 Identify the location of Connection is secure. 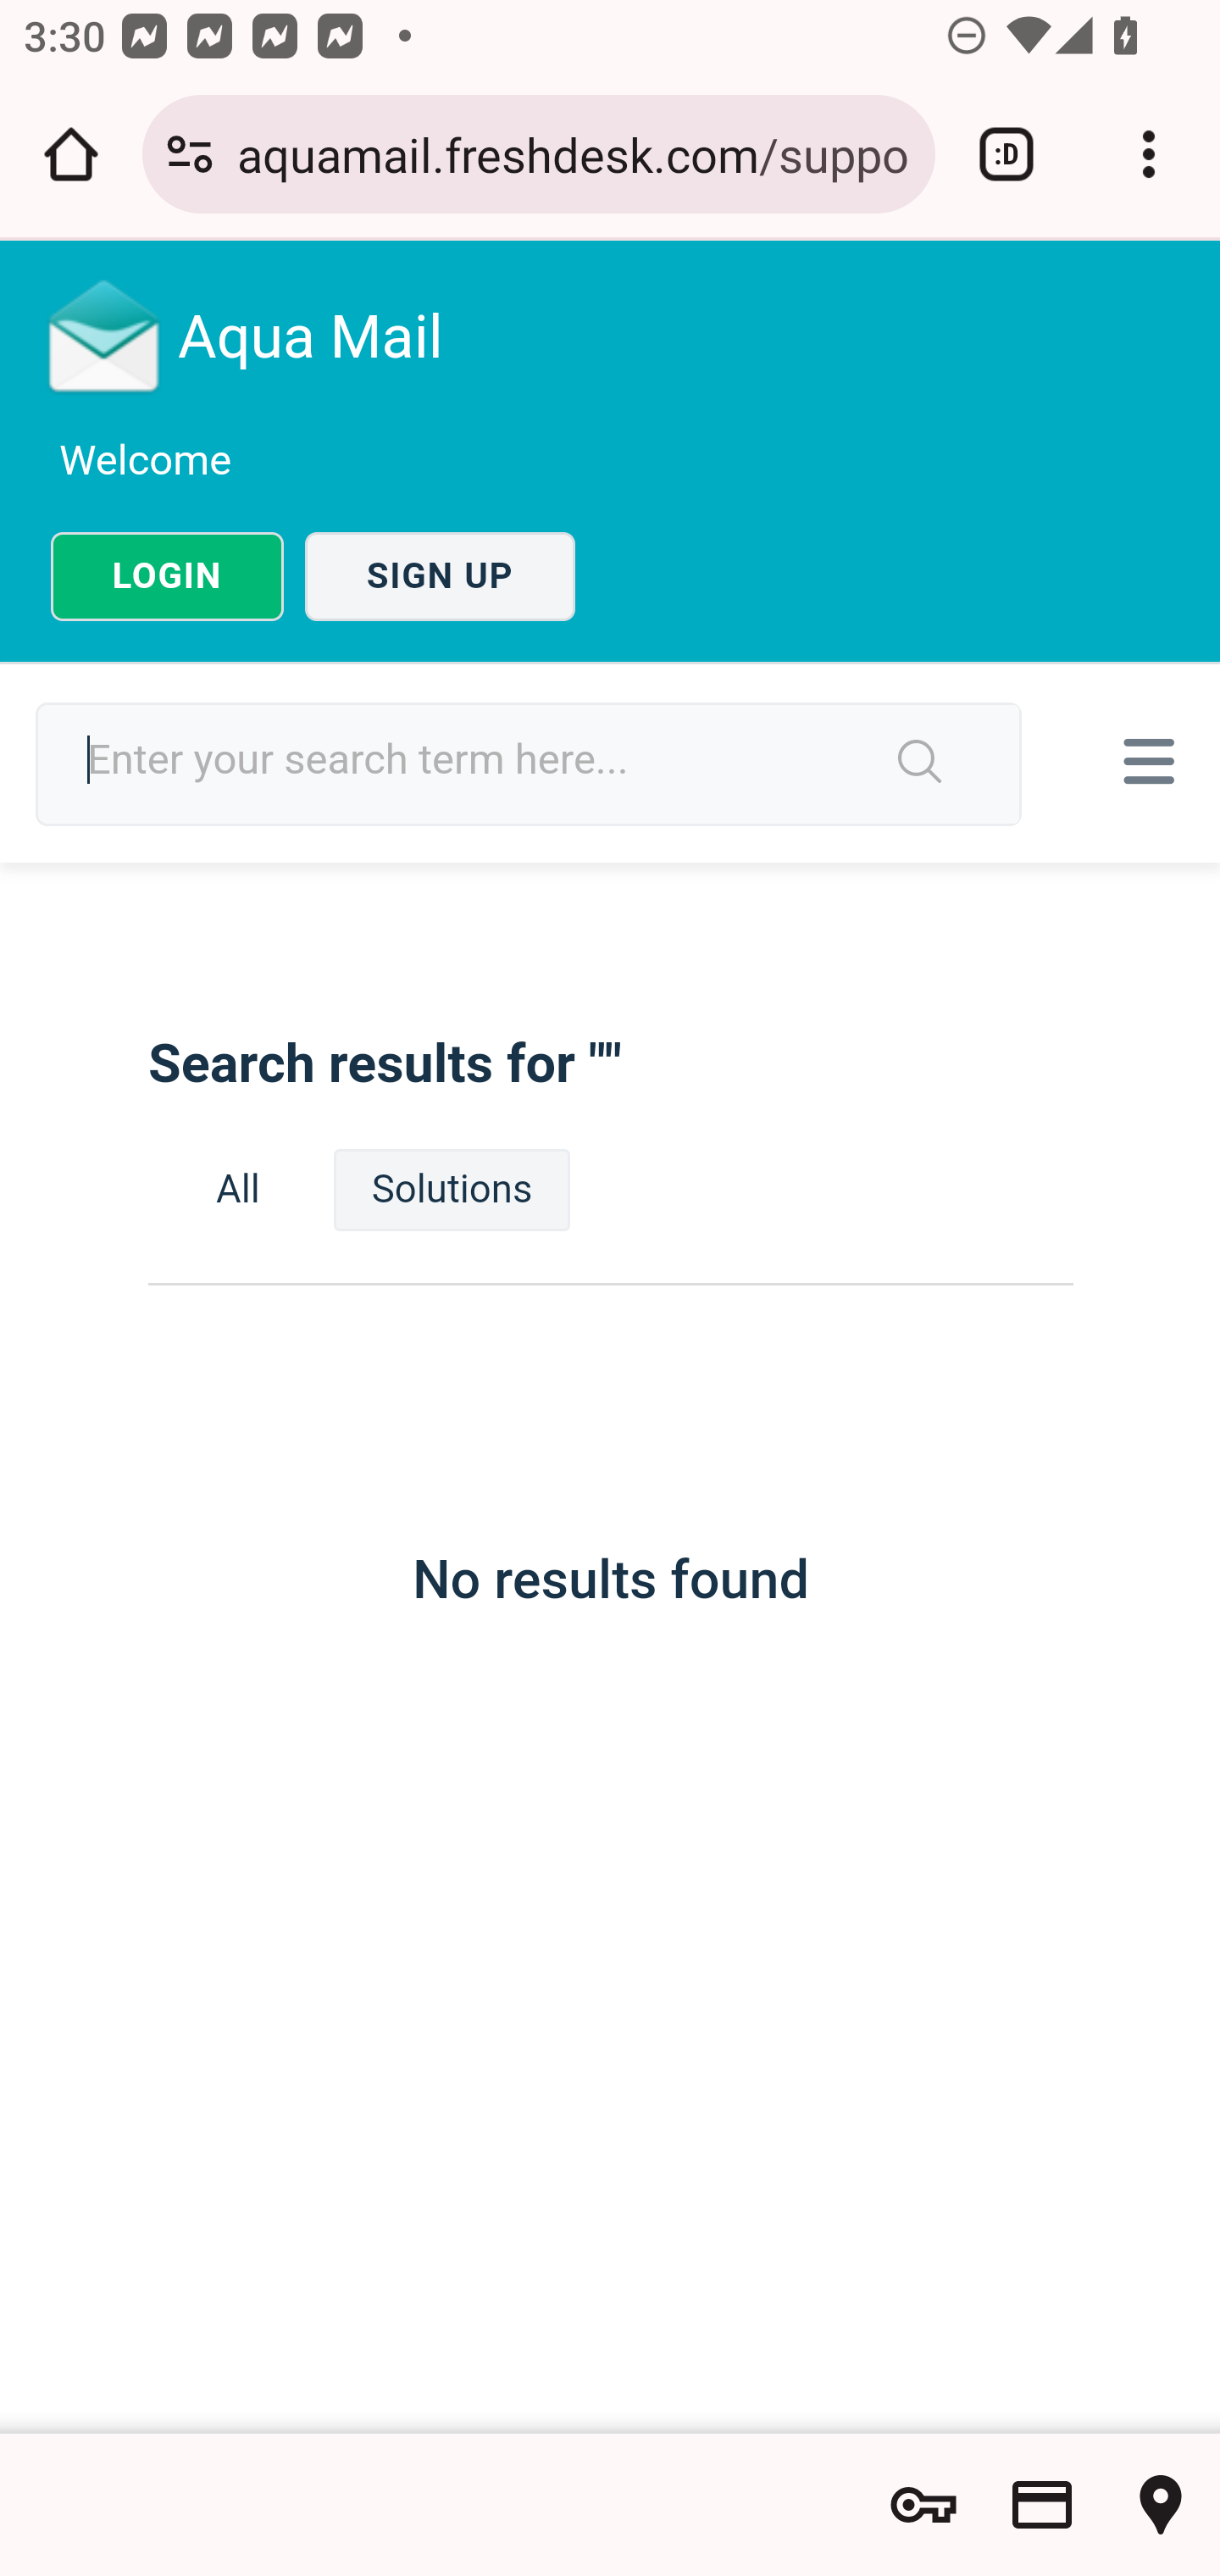
(190, 154).